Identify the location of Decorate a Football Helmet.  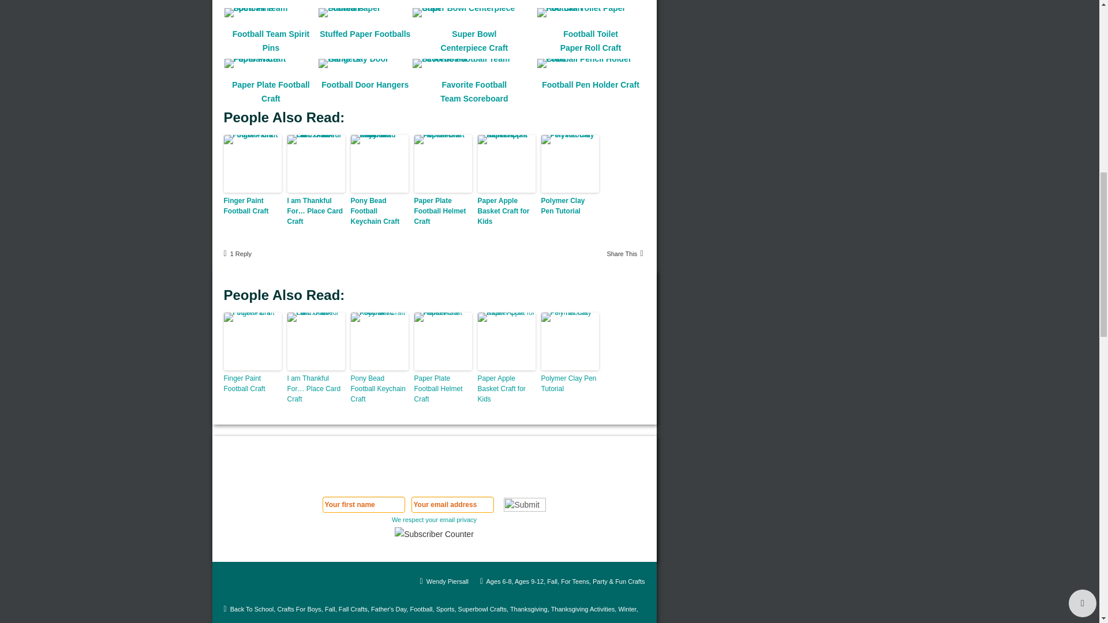
(271, 1).